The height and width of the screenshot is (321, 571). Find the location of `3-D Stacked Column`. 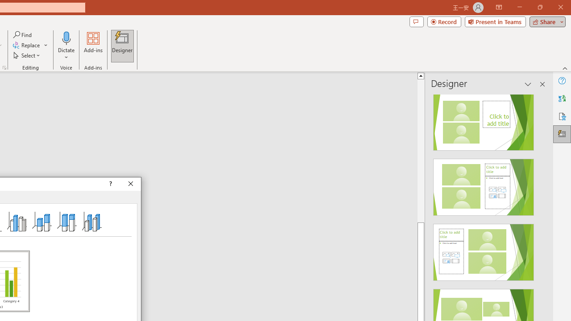

3-D Stacked Column is located at coordinates (42, 221).